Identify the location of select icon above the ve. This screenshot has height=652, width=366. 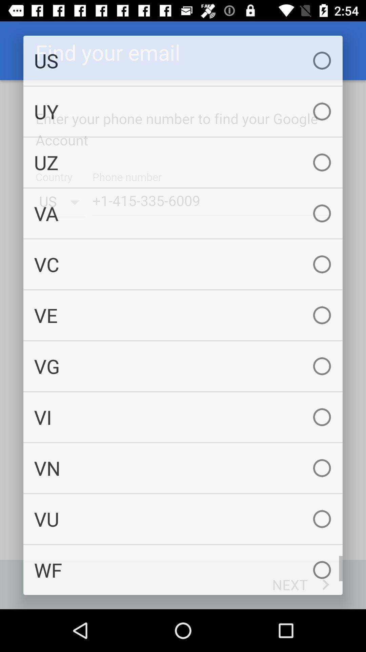
(183, 264).